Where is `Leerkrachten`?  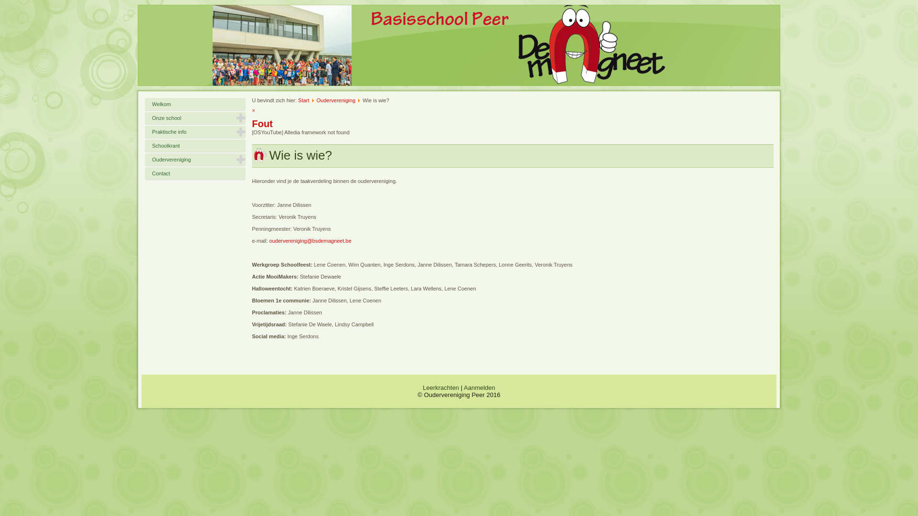
Leerkrachten is located at coordinates (441, 388).